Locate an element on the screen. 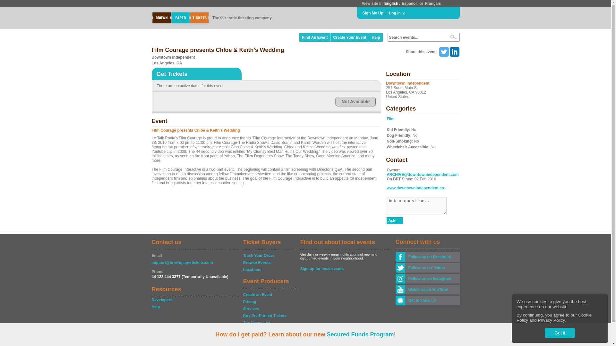 This screenshot has width=616, height=346. Privacy Policy is located at coordinates (551, 320).